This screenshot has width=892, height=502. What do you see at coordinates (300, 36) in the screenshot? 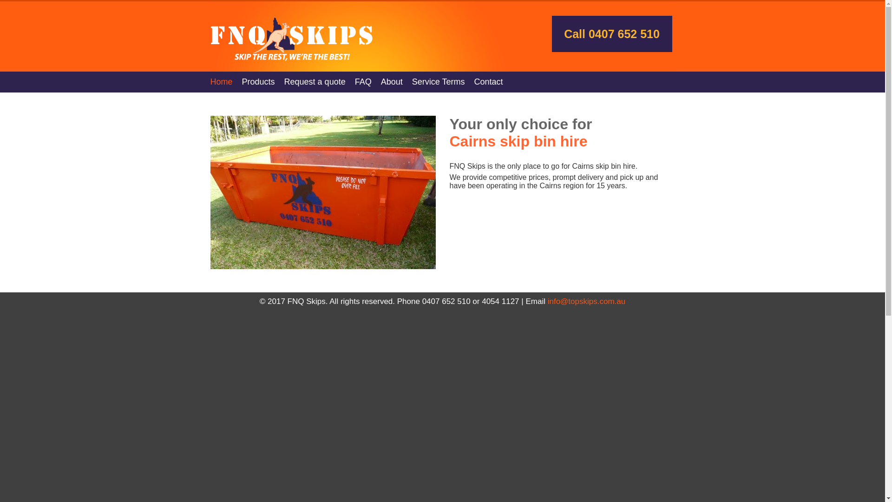
I see `HOME` at bounding box center [300, 36].